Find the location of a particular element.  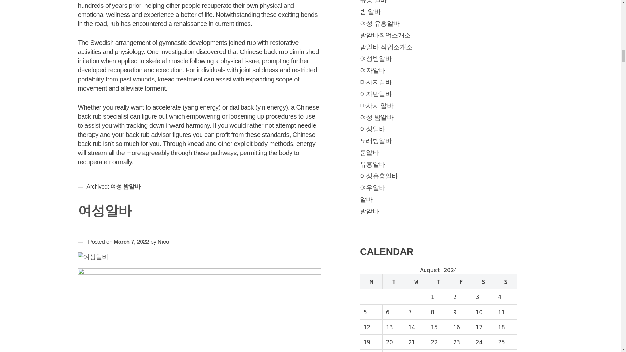

Wednesday is located at coordinates (416, 282).